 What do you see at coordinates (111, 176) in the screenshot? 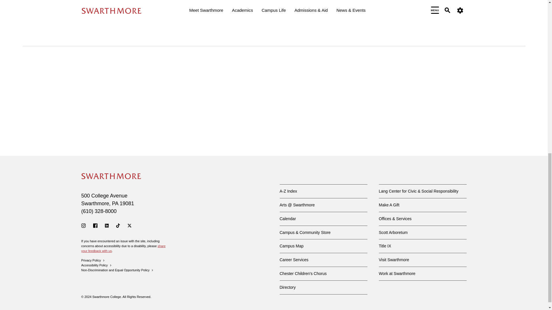
I see `Swarthmore College - Home` at bounding box center [111, 176].